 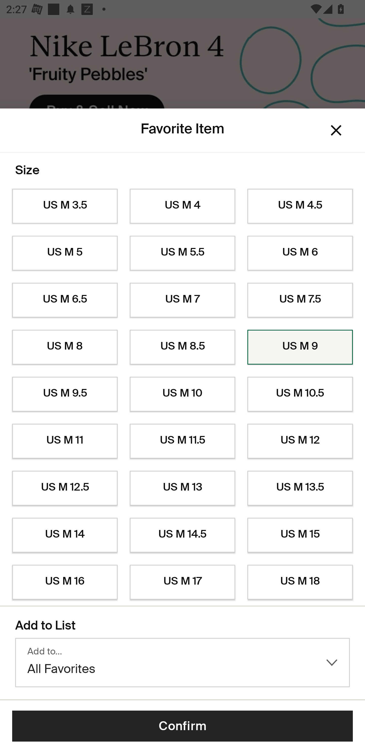 What do you see at coordinates (65, 206) in the screenshot?
I see `US M 3.5` at bounding box center [65, 206].